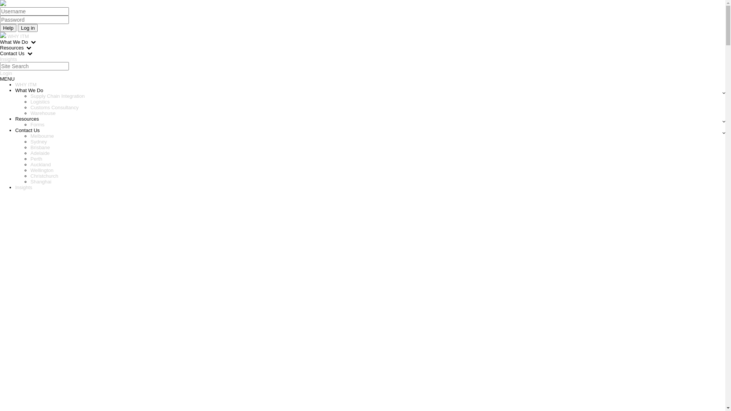  I want to click on Supply Chain Integration, so click(57, 96).